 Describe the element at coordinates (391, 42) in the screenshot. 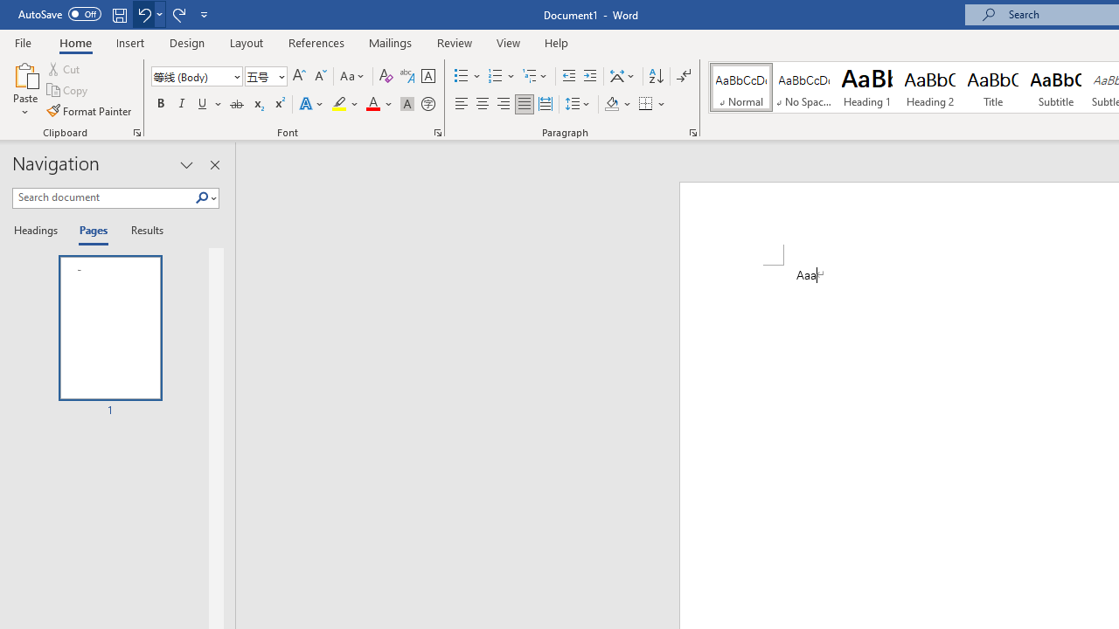

I see `Mailings` at that location.